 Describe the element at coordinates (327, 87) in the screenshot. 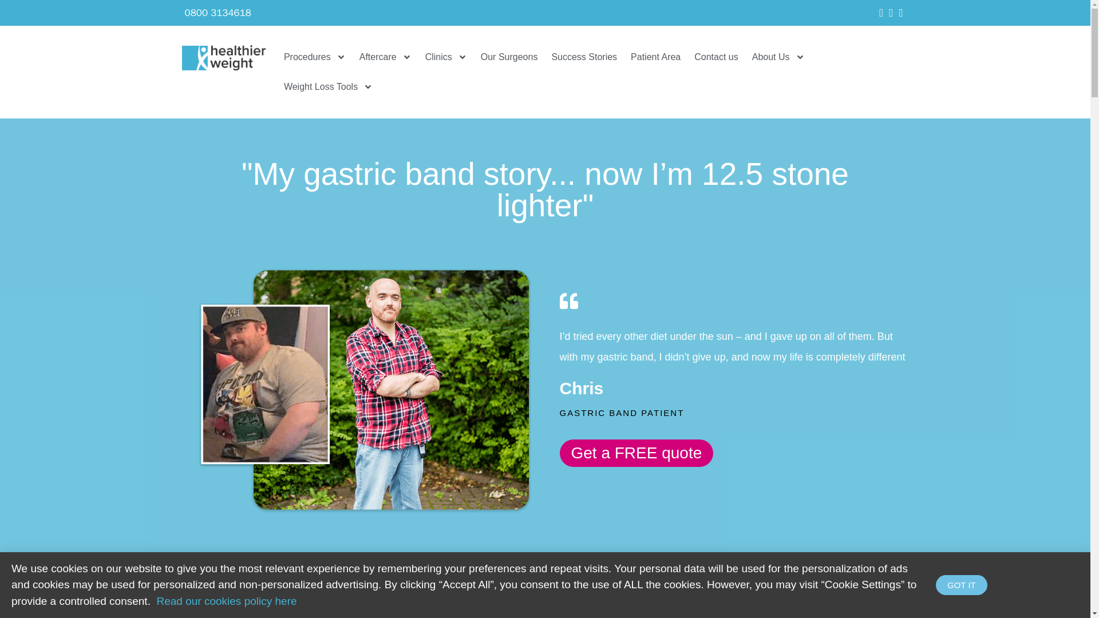

I see `Weight Loss Tools` at that location.